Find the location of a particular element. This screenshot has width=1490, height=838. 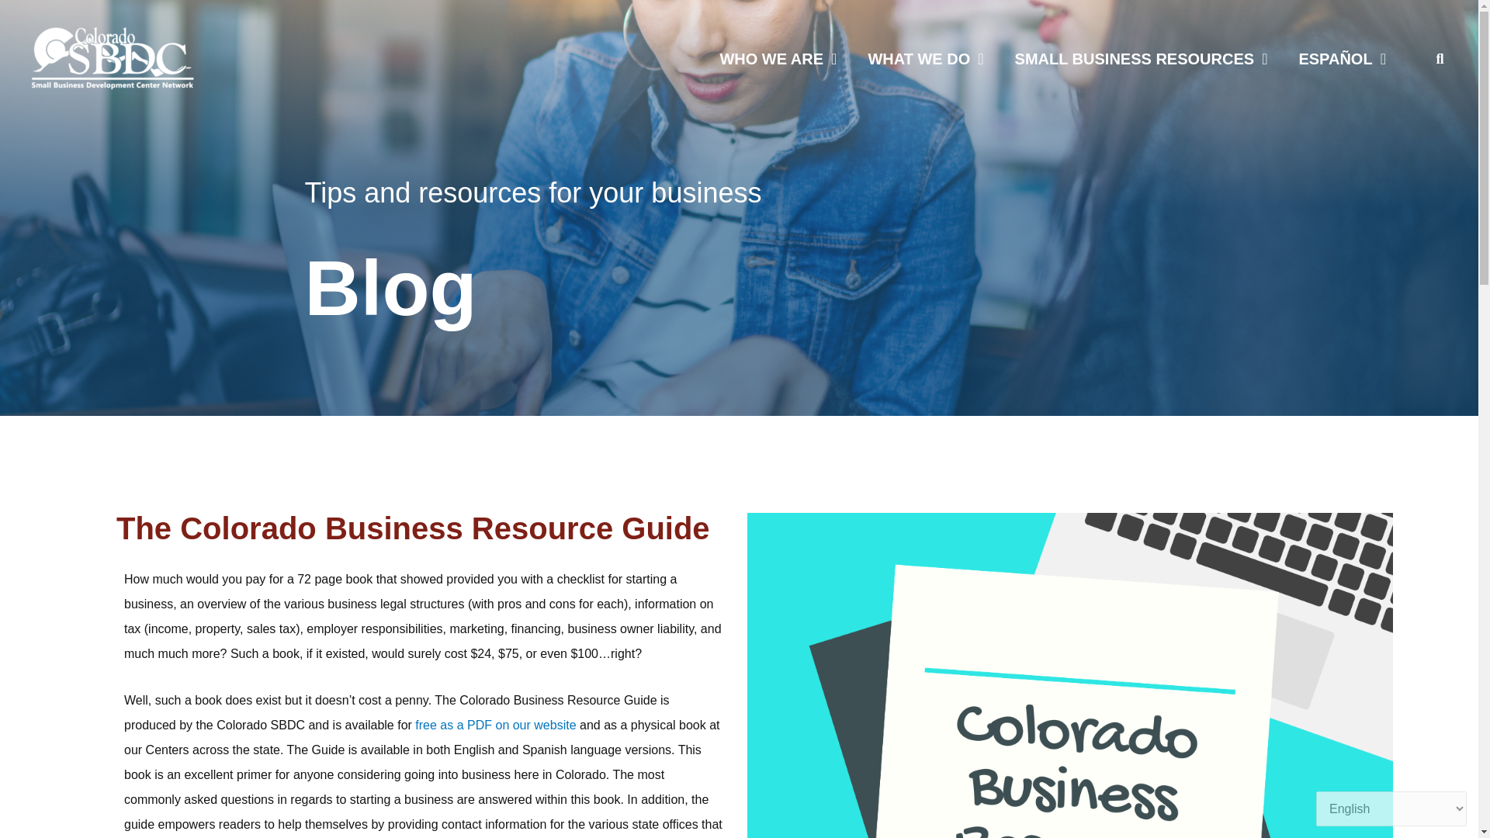

SMALL BUSINESS RESOURCES is located at coordinates (1141, 59).